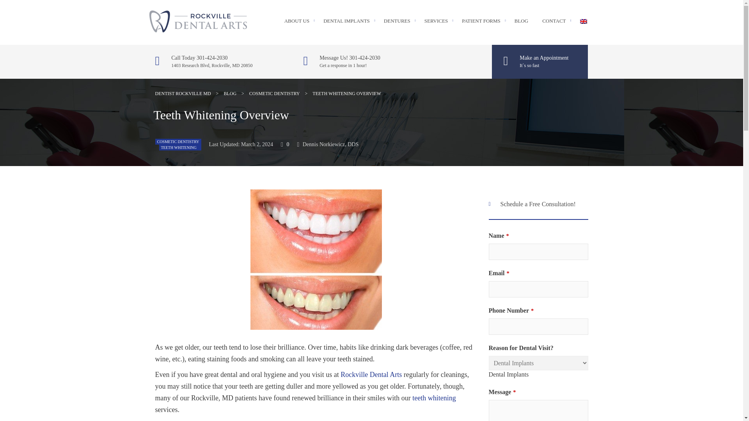  I want to click on Dental Implants, so click(508, 374).